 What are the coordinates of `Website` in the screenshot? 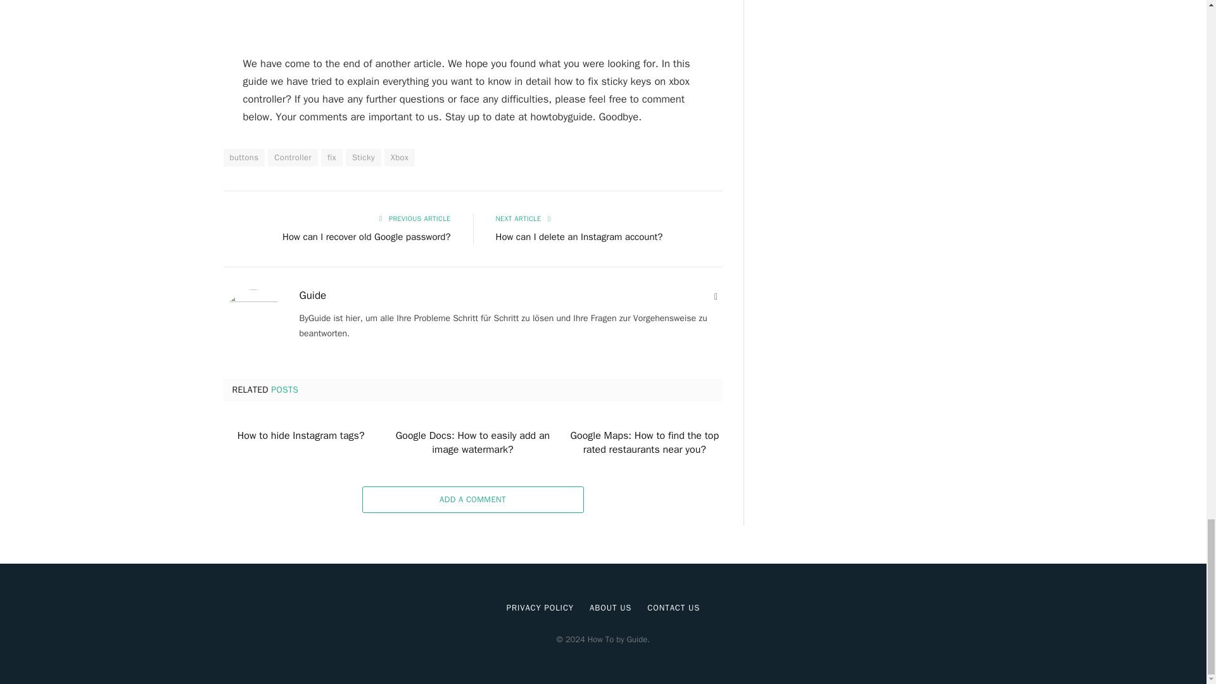 It's located at (716, 297).